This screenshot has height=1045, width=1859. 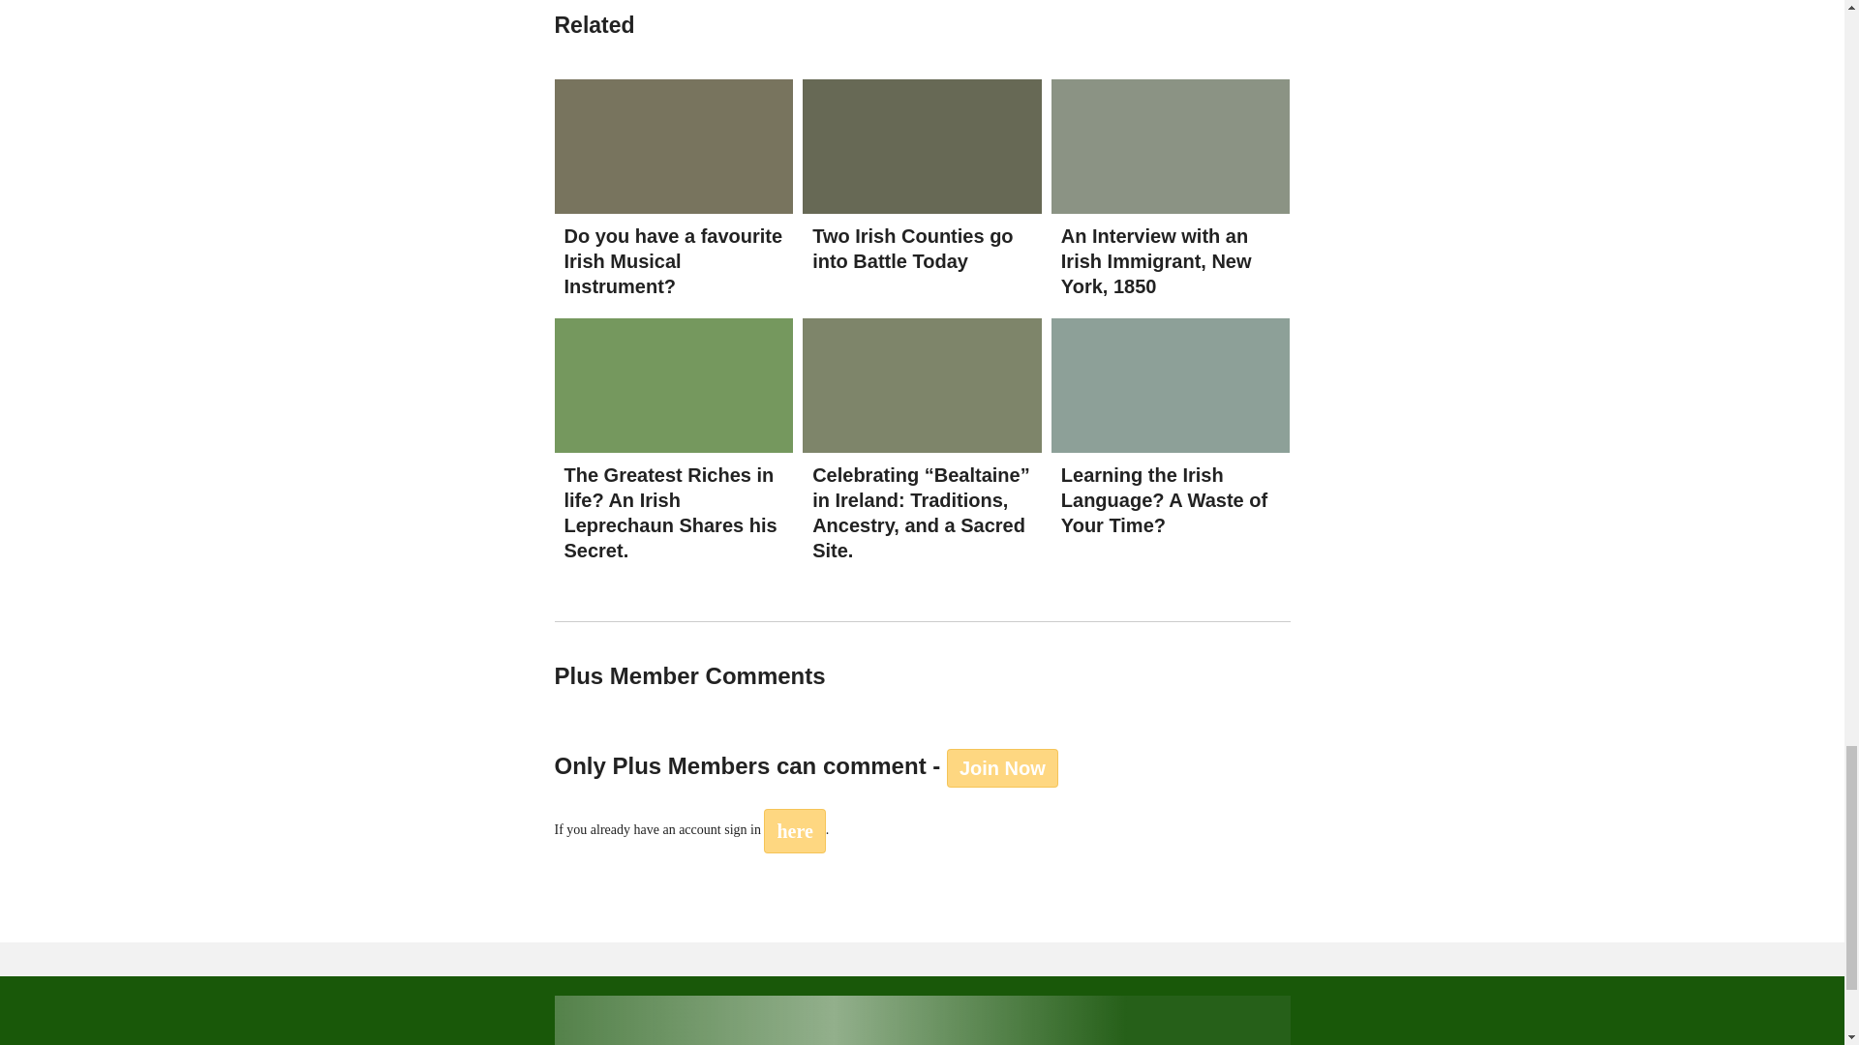 What do you see at coordinates (1171, 145) in the screenshot?
I see `An Interview with an Irish Immigrant, New York, 1850` at bounding box center [1171, 145].